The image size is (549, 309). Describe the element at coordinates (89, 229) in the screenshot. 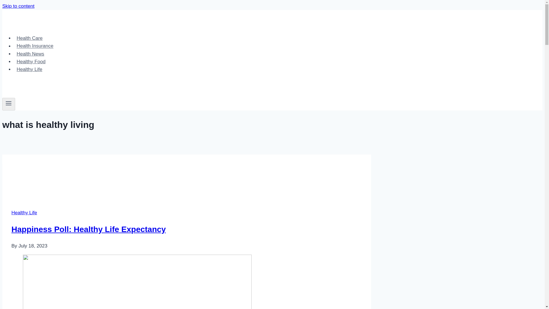

I see `Happiness Poll: Healthy Life Expectancy` at that location.